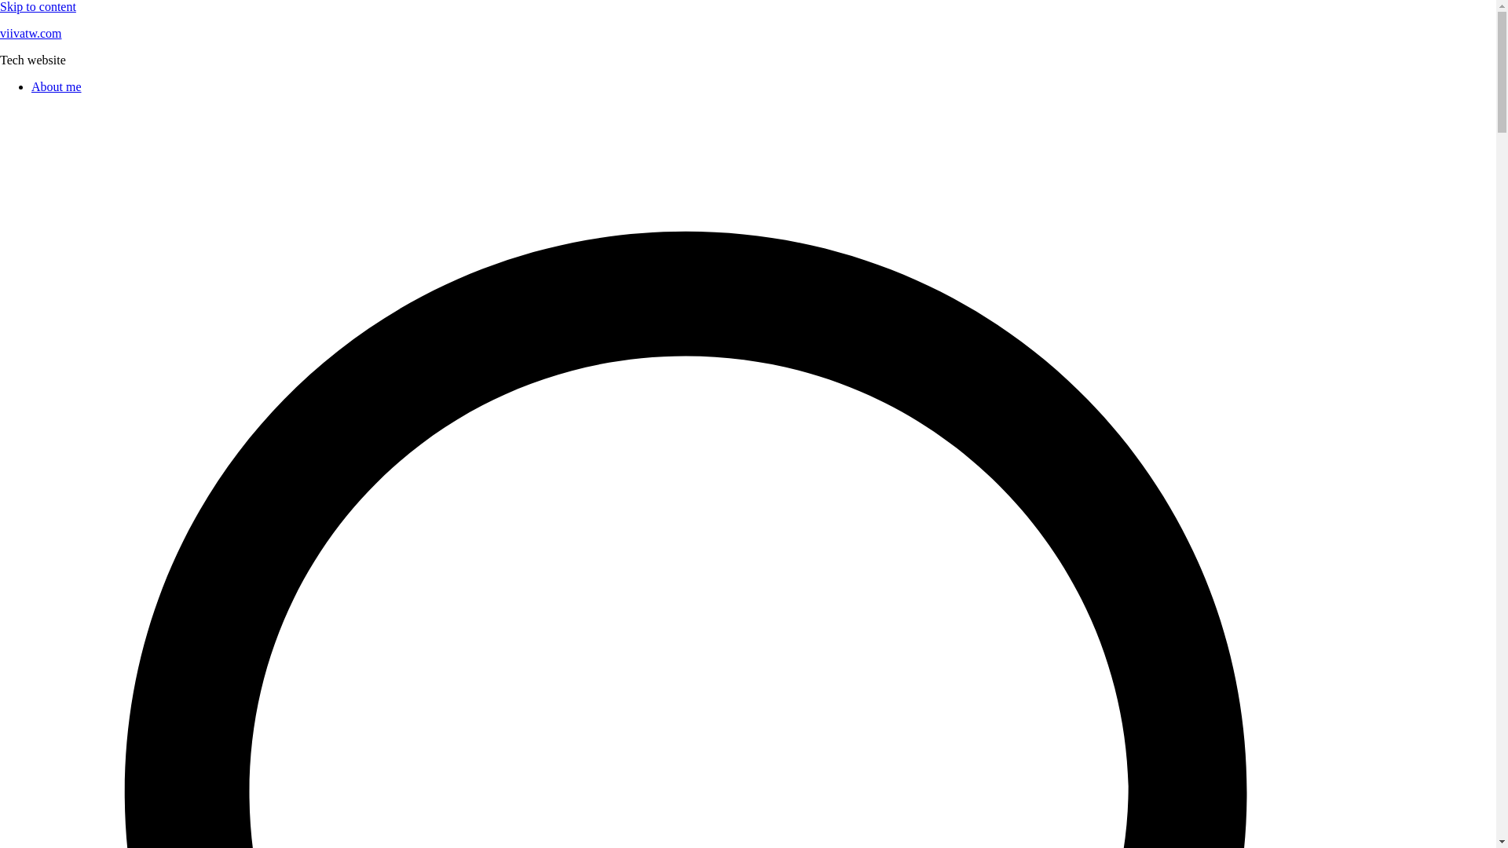 This screenshot has height=848, width=1508. Describe the element at coordinates (38, 6) in the screenshot. I see `Skip to content` at that location.